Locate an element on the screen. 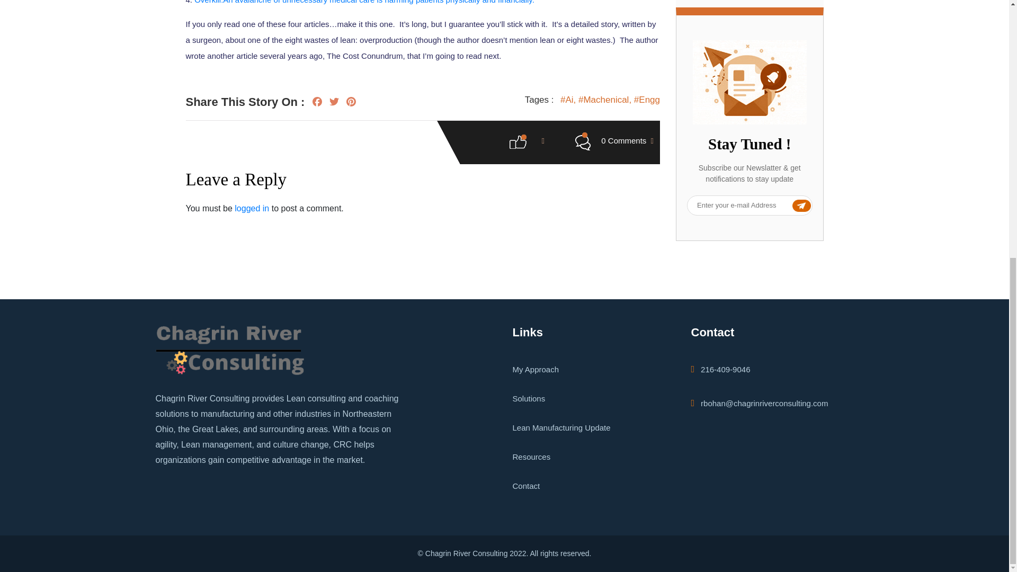  Pinterest is located at coordinates (351, 103).